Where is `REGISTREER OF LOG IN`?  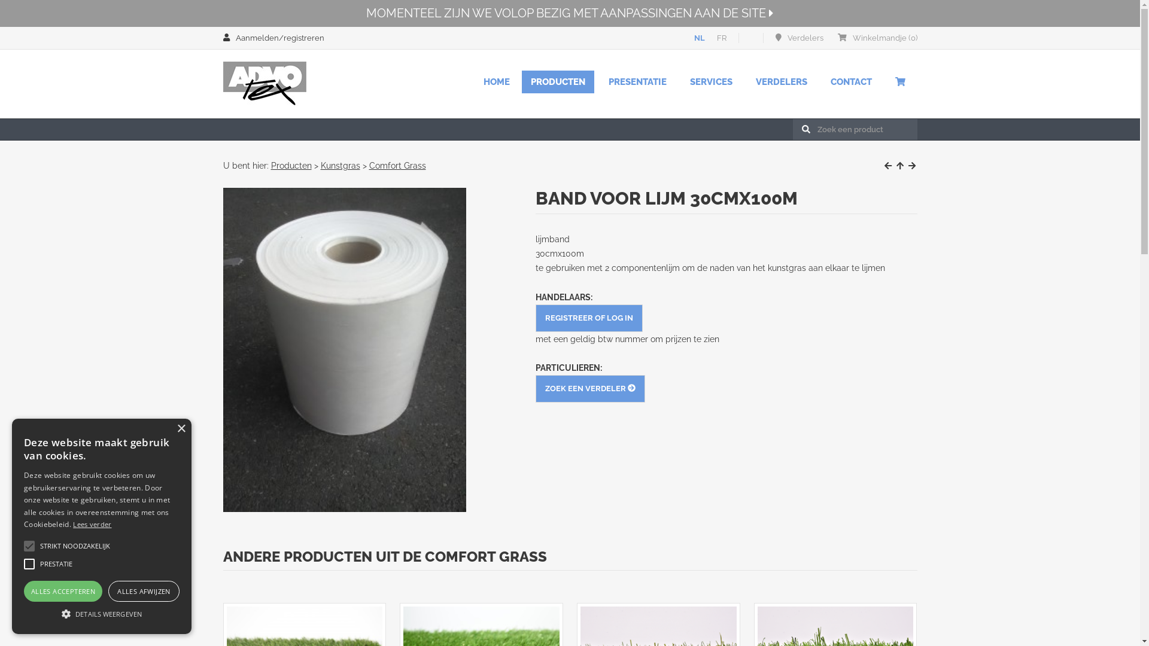
REGISTREER OF LOG IN is located at coordinates (589, 318).